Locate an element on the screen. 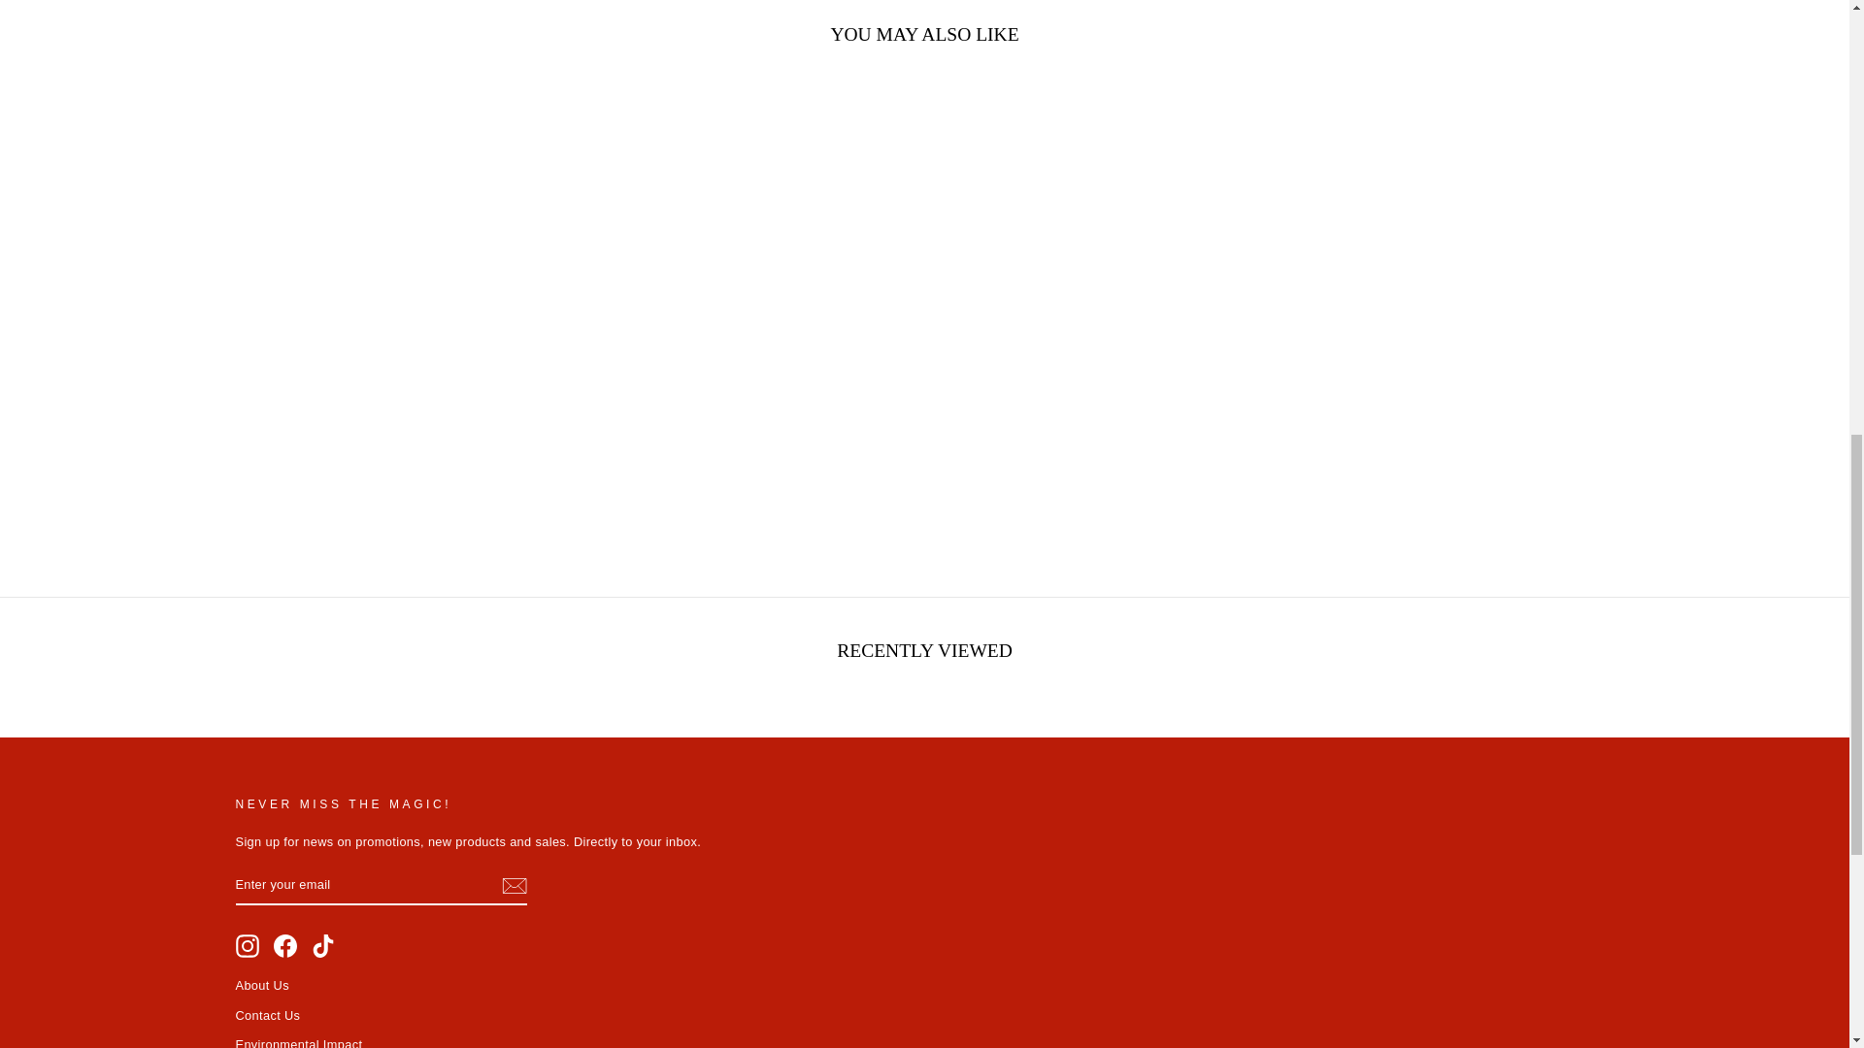 The width and height of the screenshot is (1864, 1048). Sprinkle of Magic on Facebook is located at coordinates (285, 946).